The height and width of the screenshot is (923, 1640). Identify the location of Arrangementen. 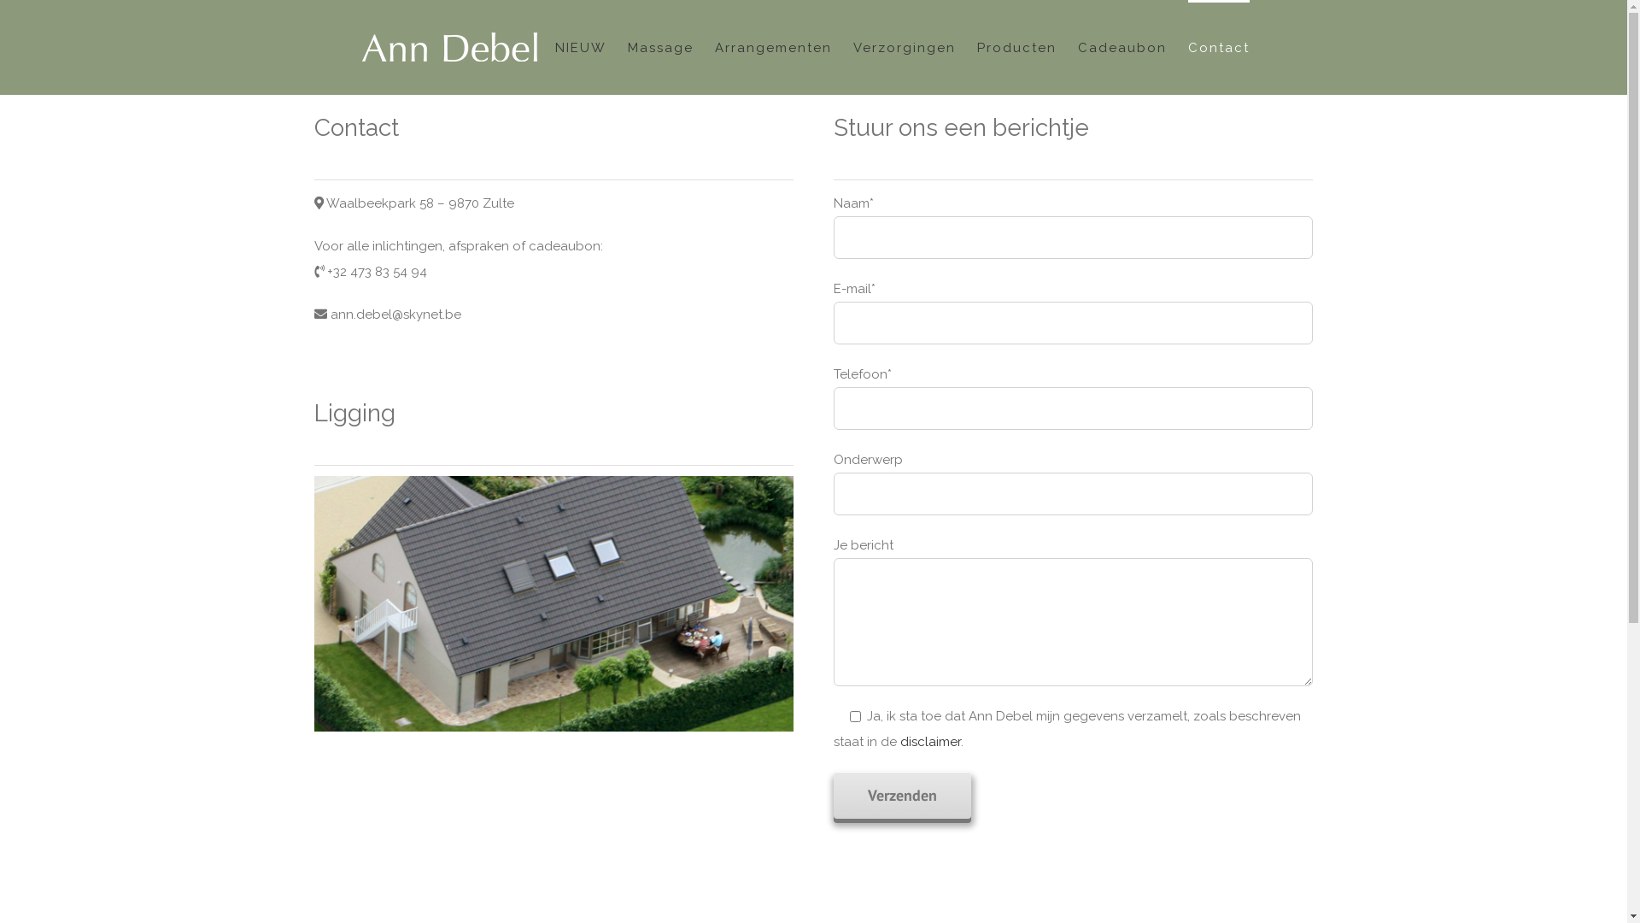
(772, 46).